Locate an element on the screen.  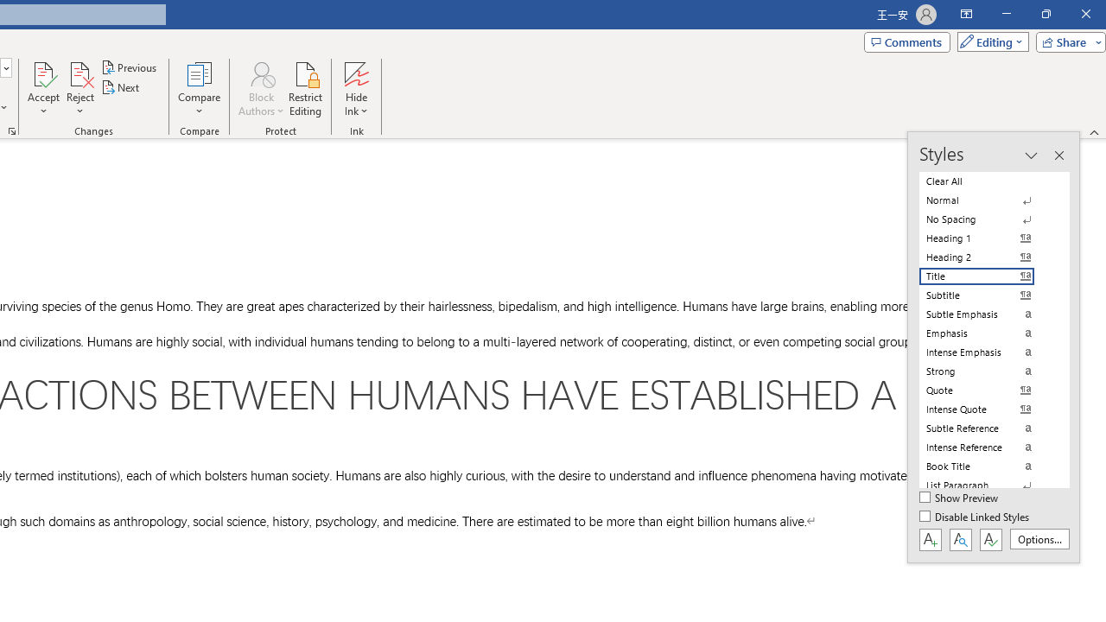
Block Authors is located at coordinates (261, 73).